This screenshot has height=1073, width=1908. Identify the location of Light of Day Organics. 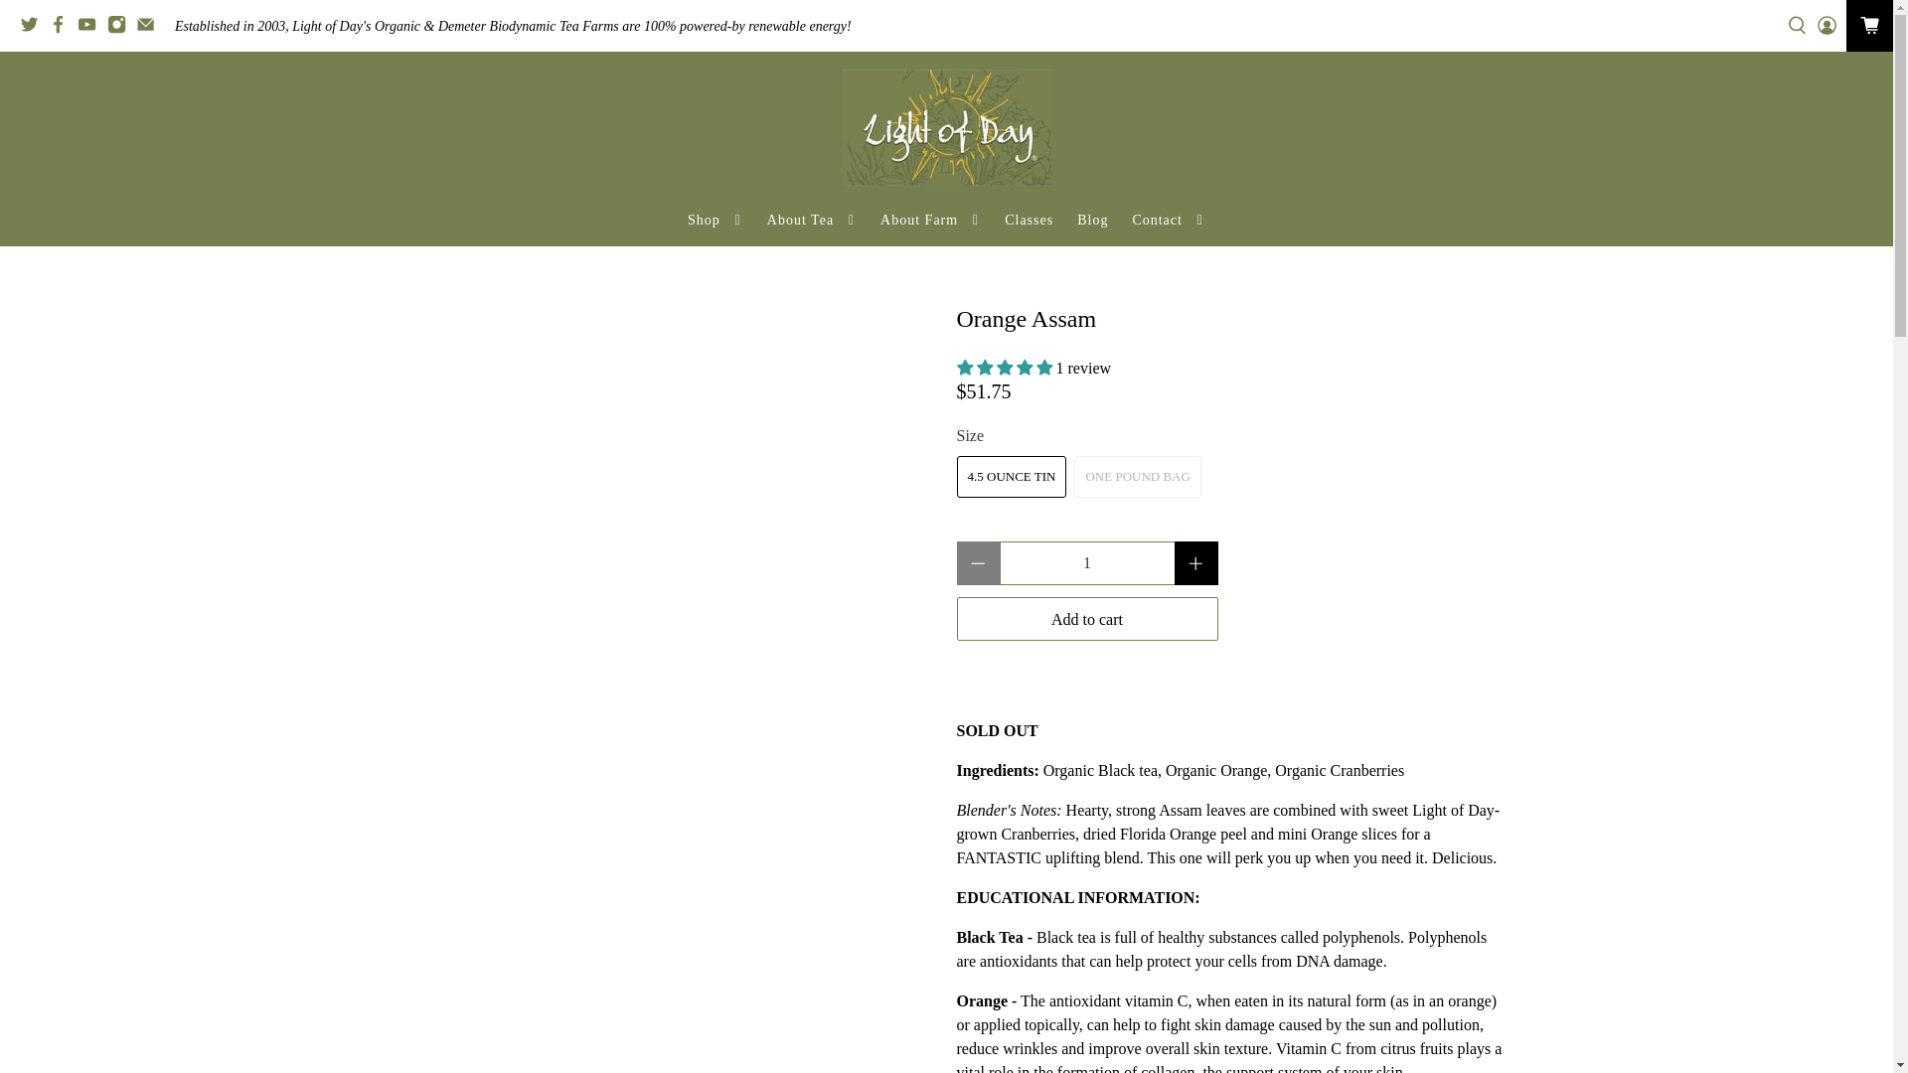
(946, 127).